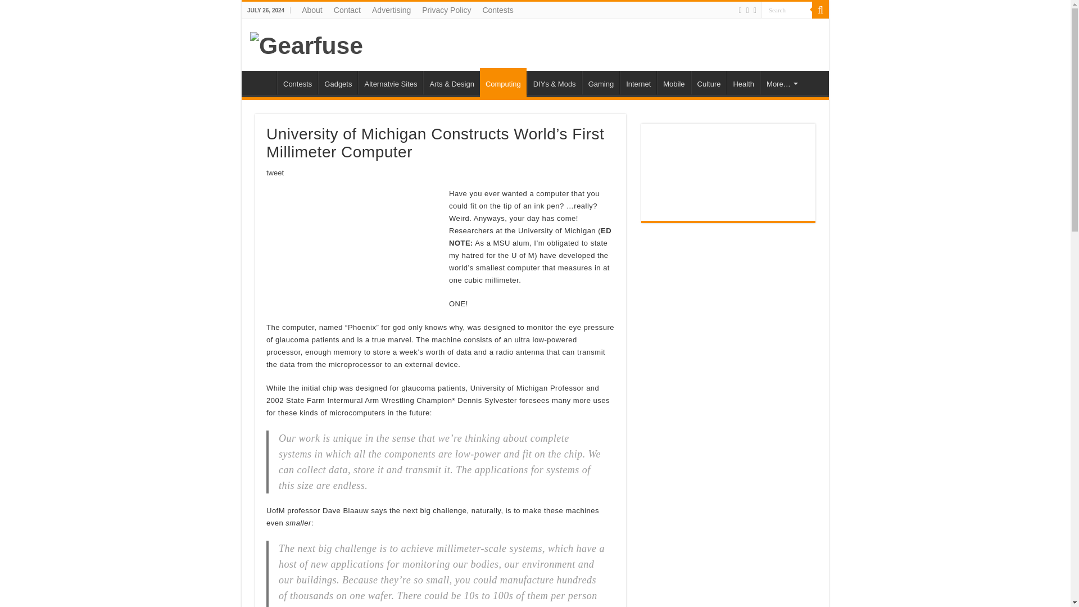  I want to click on Gaming, so click(601, 83).